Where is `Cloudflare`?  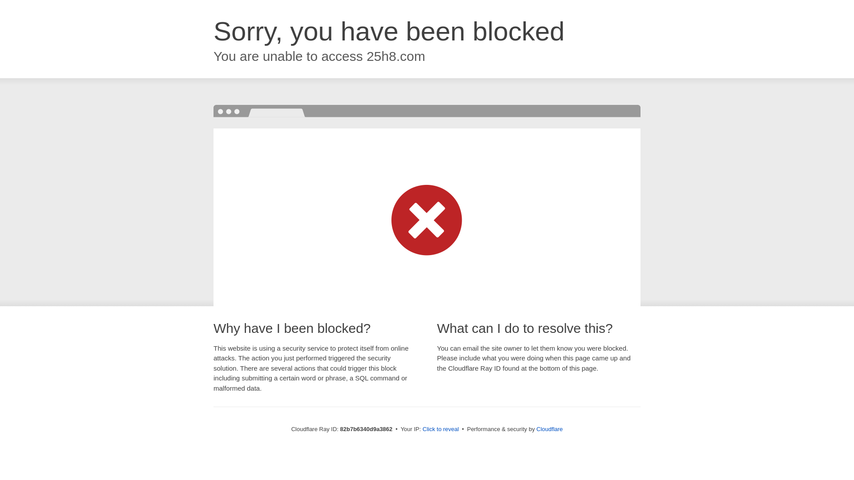
Cloudflare is located at coordinates (550, 429).